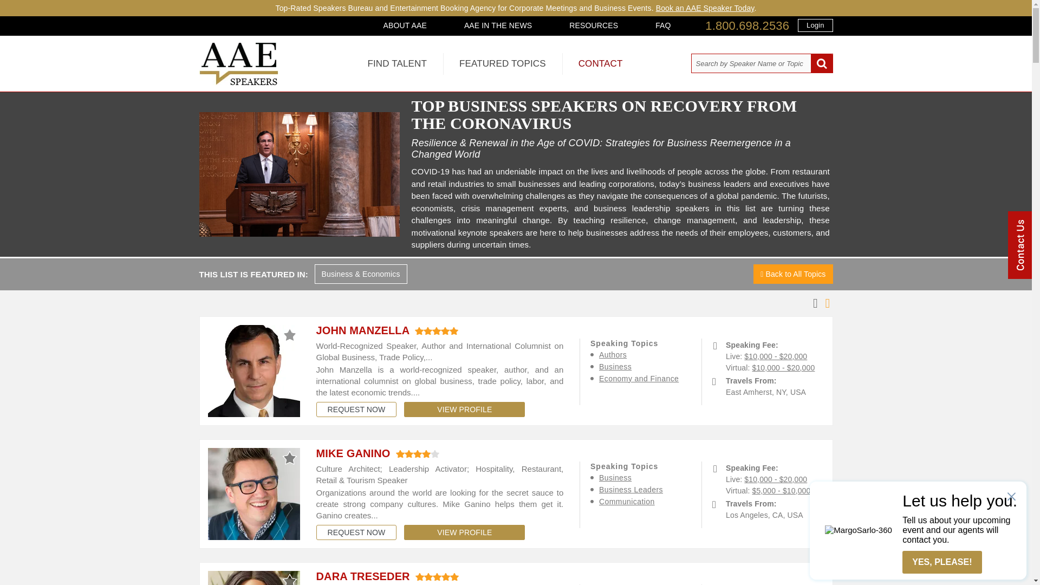 This screenshot has height=585, width=1040. I want to click on ABOUT AAE, so click(405, 25).